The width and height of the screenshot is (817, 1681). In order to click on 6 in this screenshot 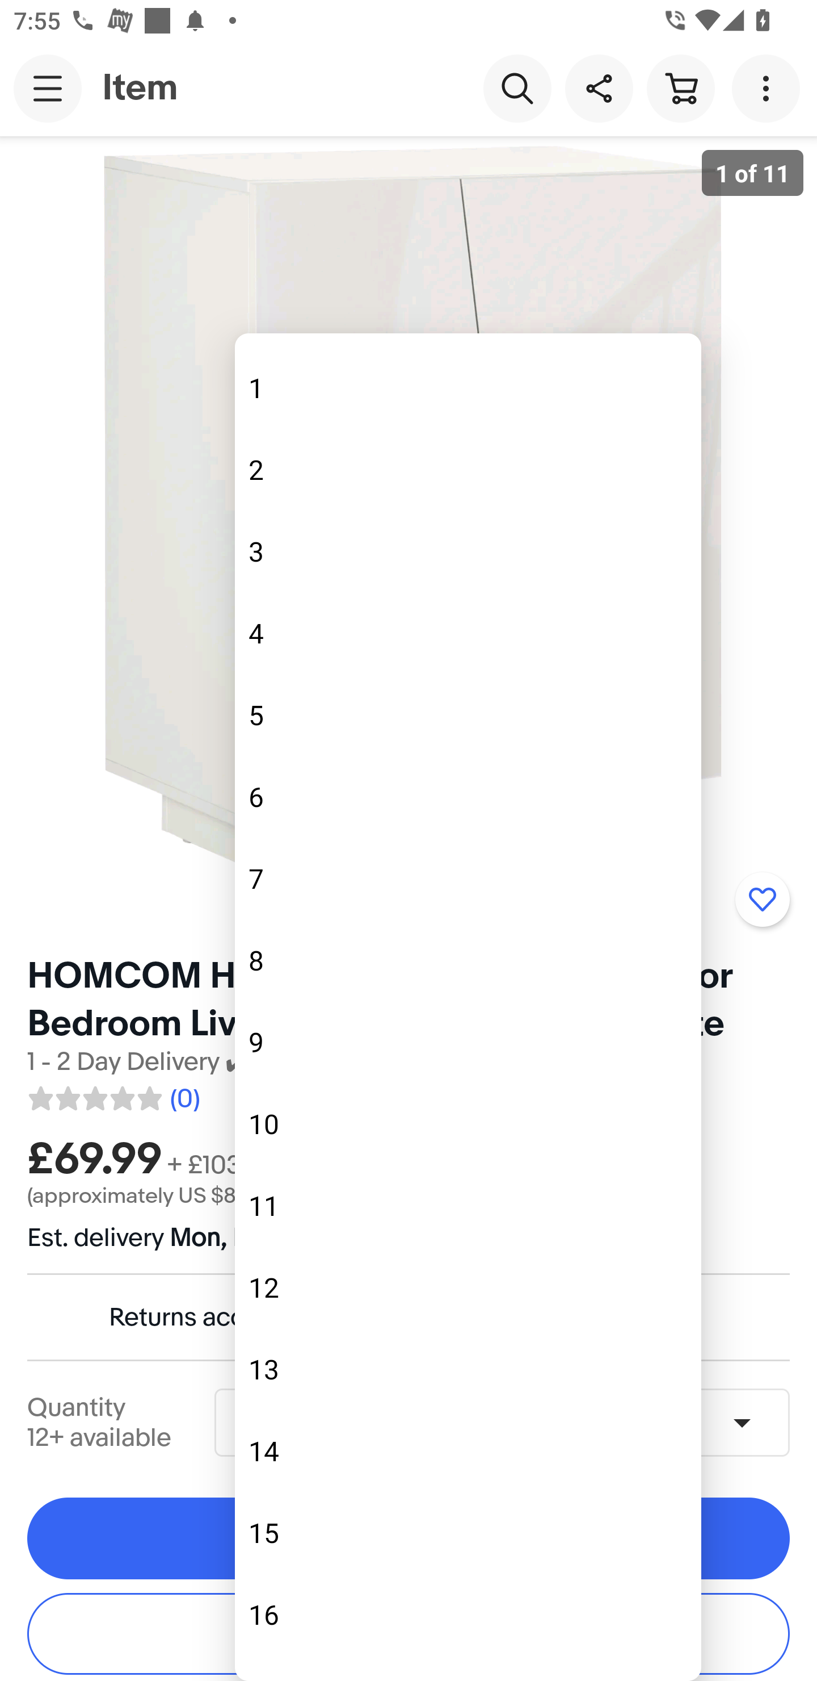, I will do `click(468, 797)`.